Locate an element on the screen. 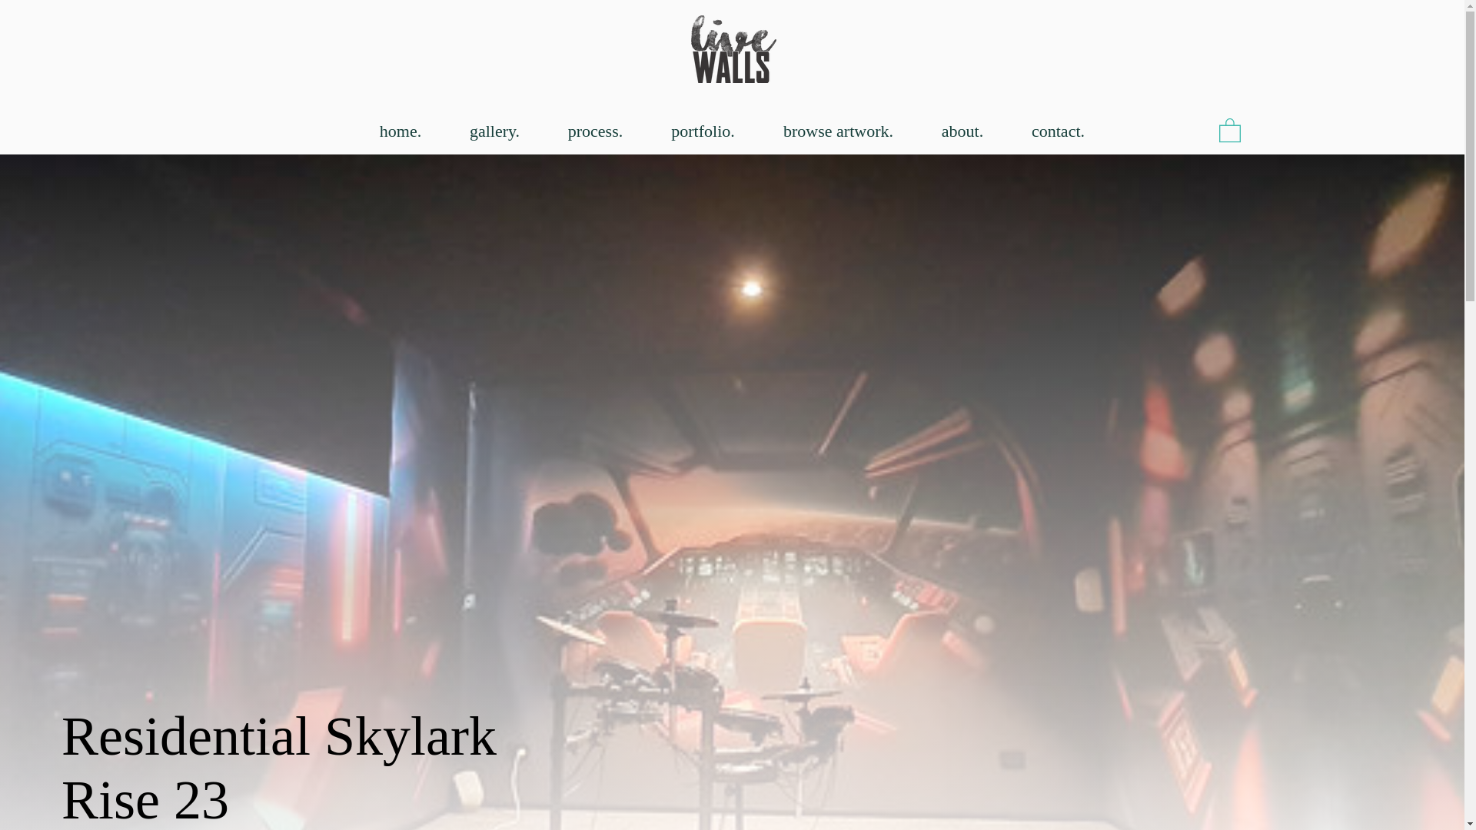 This screenshot has height=830, width=1476. contact. is located at coordinates (1057, 131).